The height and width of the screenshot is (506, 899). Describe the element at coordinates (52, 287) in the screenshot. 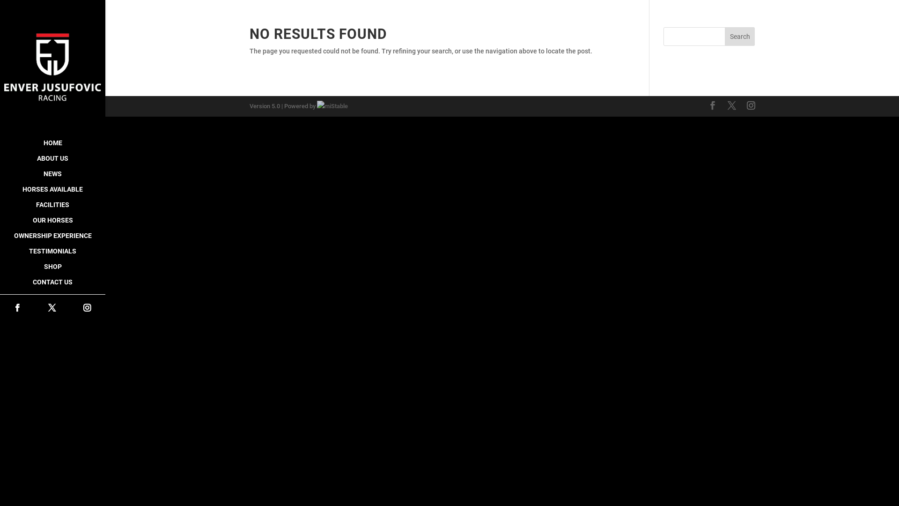

I see `CONTACT US` at that location.